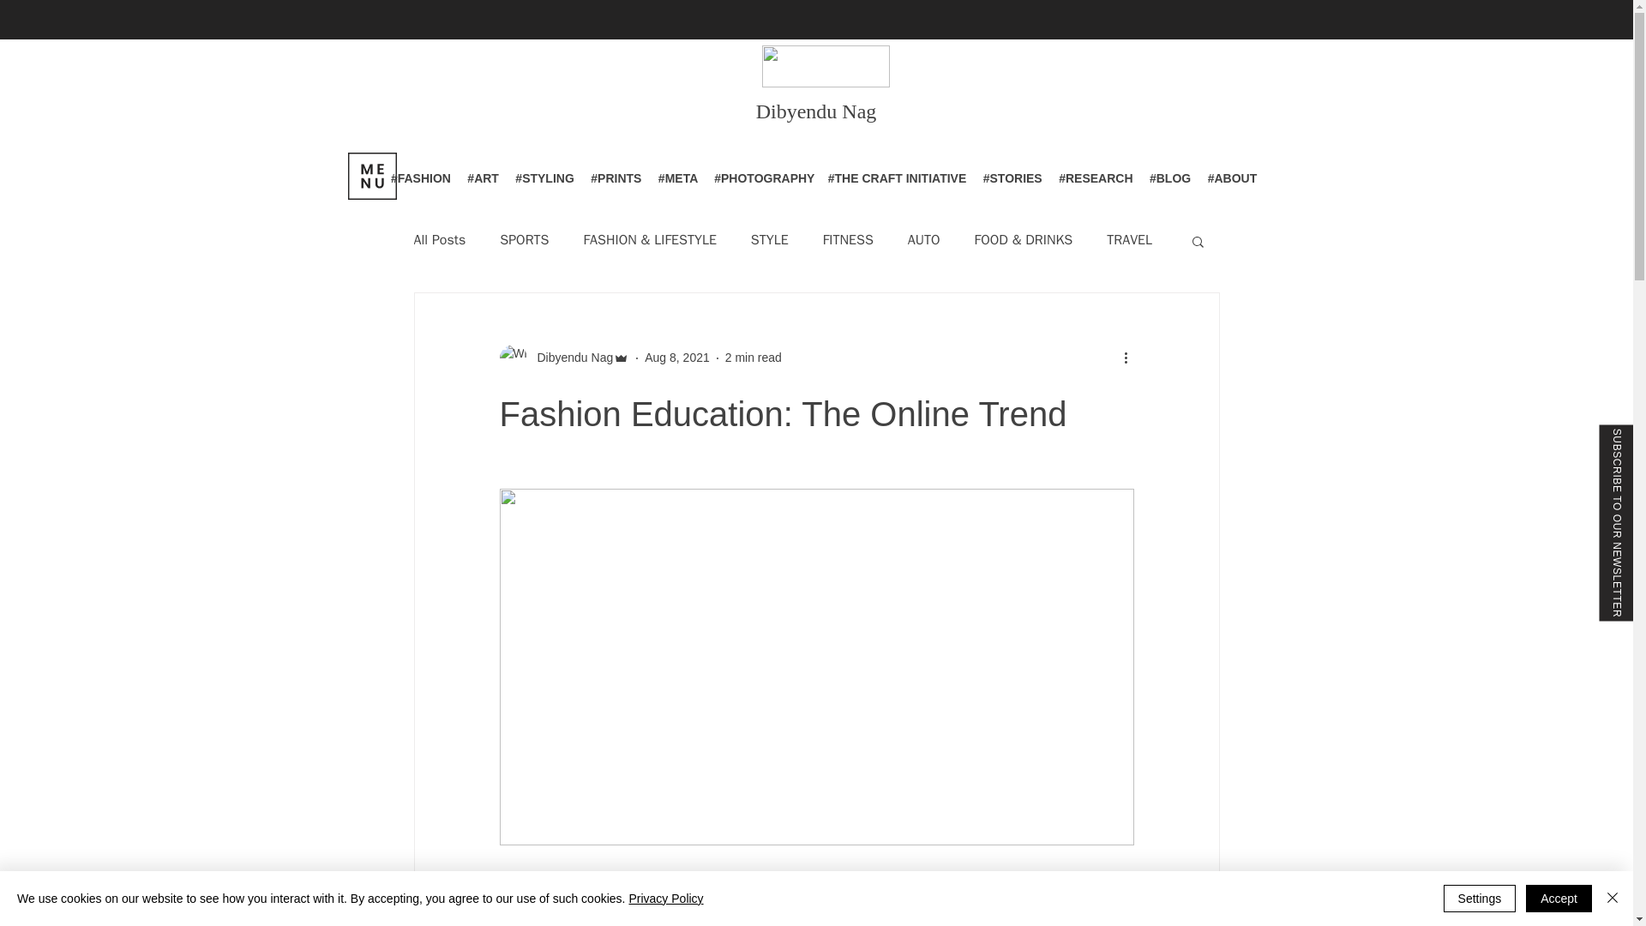 This screenshot has height=926, width=1646. I want to click on Aug 8, 2021, so click(677, 358).